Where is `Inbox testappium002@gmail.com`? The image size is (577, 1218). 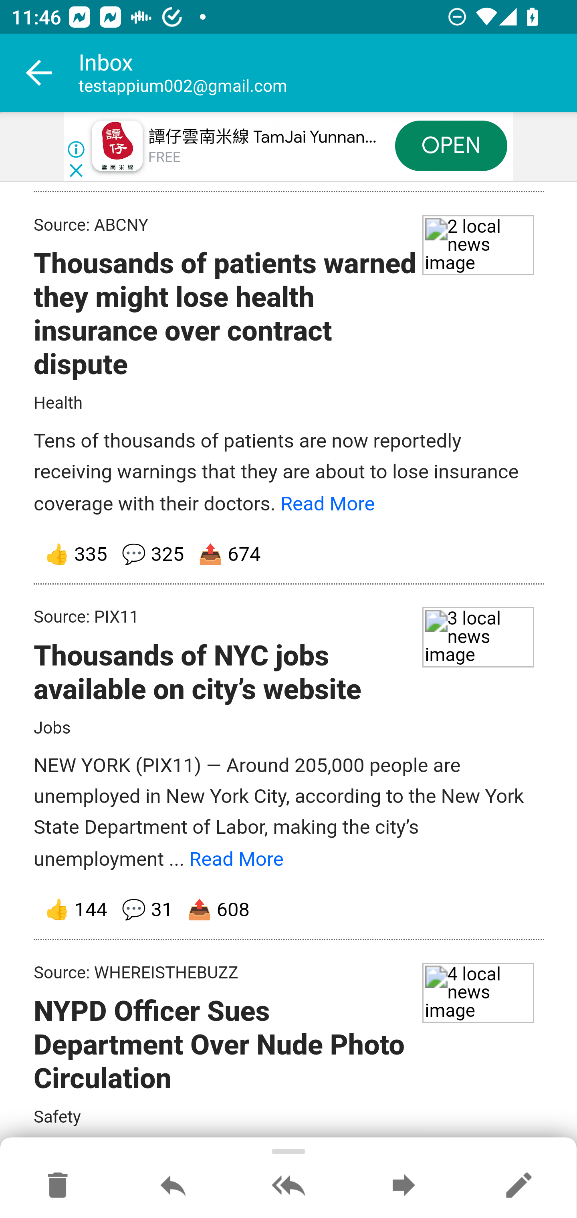
Inbox testappium002@gmail.com is located at coordinates (328, 73).